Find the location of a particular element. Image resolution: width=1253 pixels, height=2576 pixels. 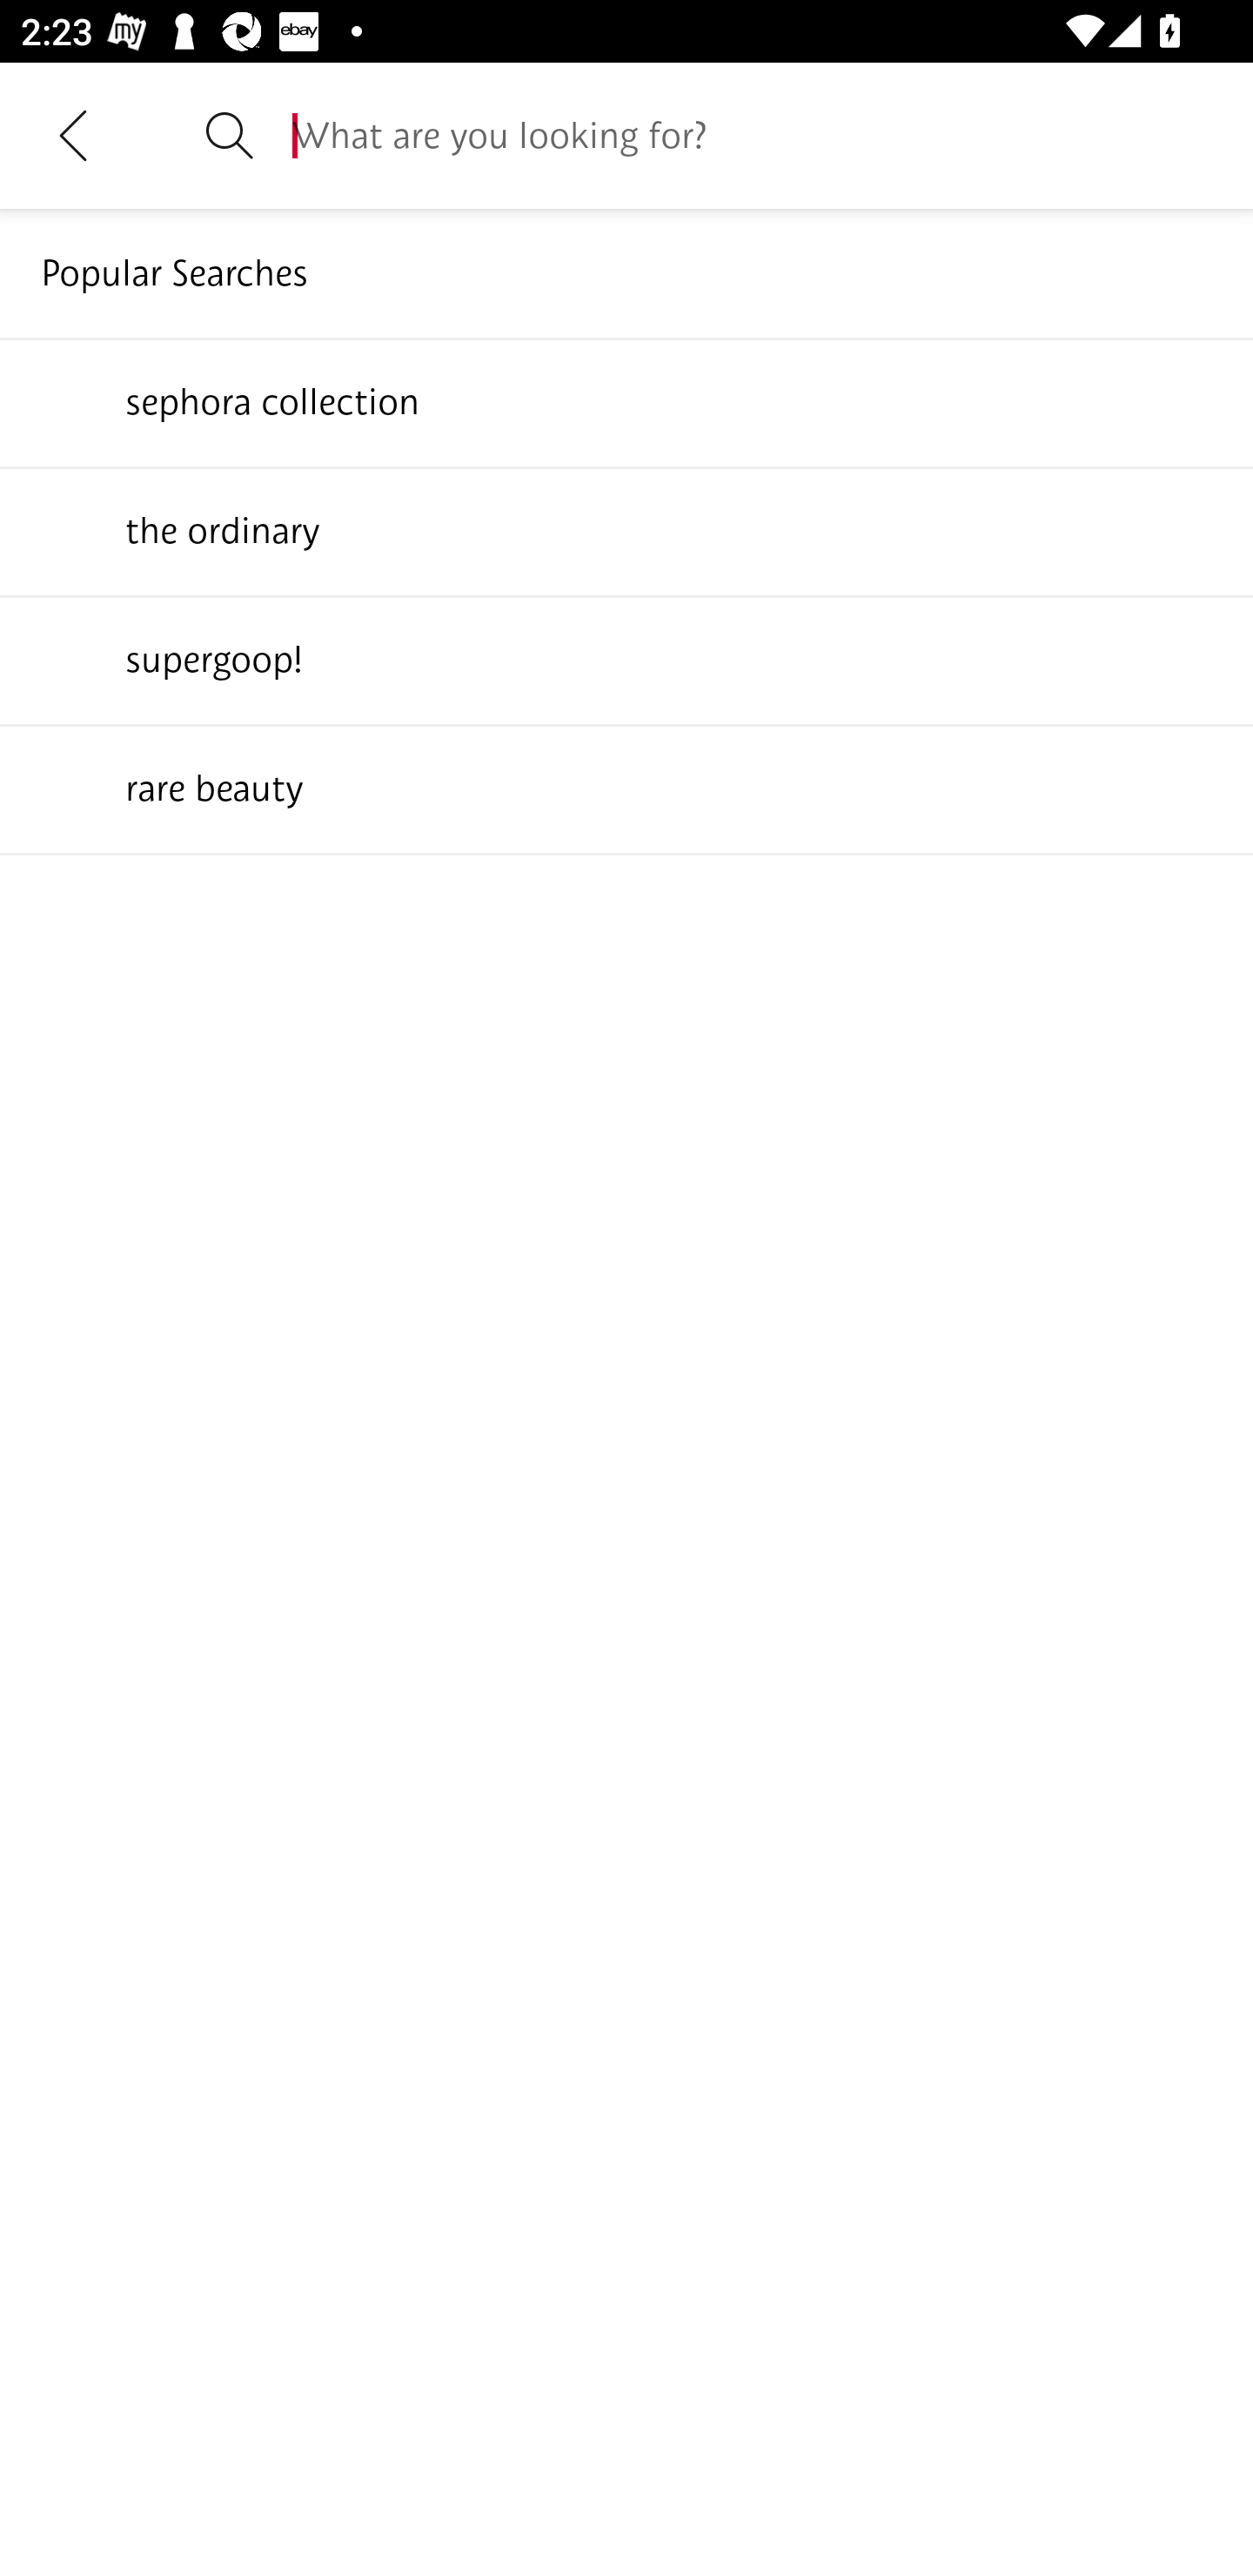

supergoop! is located at coordinates (626, 659).